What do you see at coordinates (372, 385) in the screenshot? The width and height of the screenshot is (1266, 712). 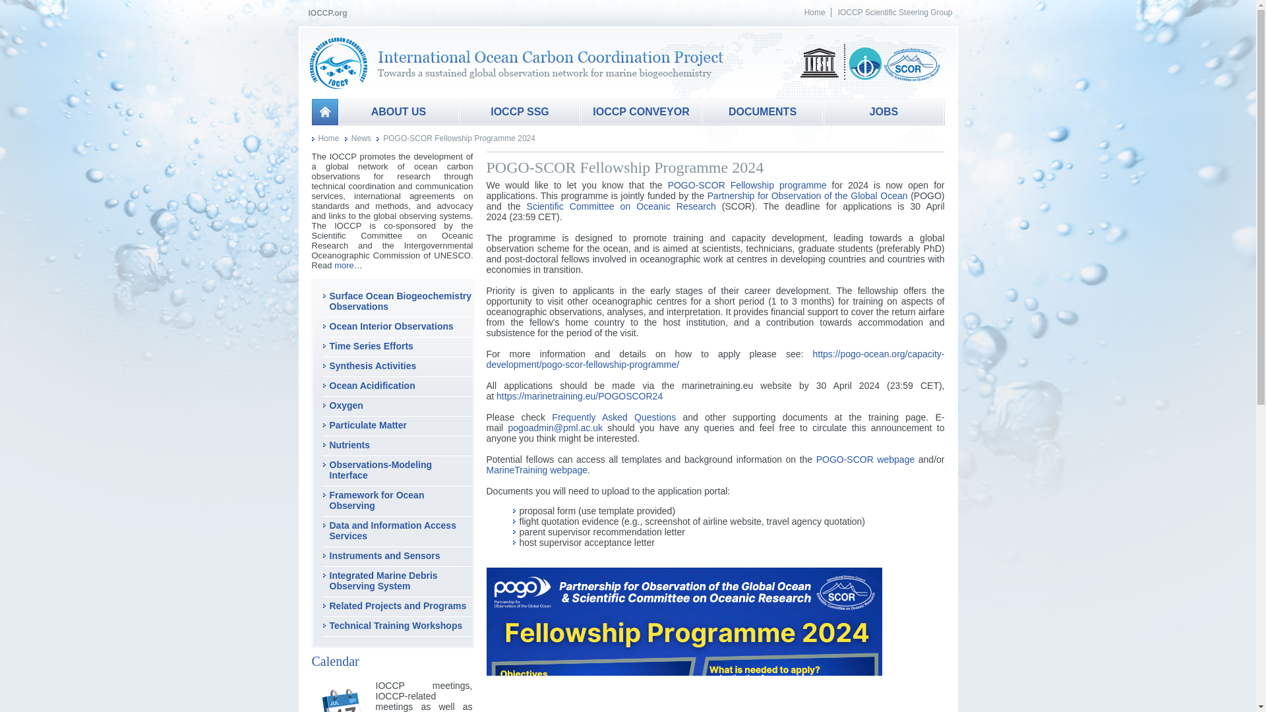 I see `Ocean Acidification` at bounding box center [372, 385].